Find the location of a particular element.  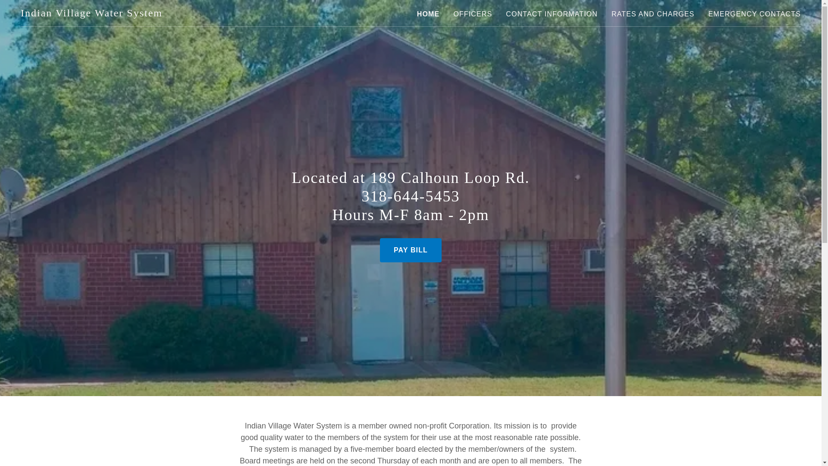

CONTACT INFORMATION is located at coordinates (552, 14).